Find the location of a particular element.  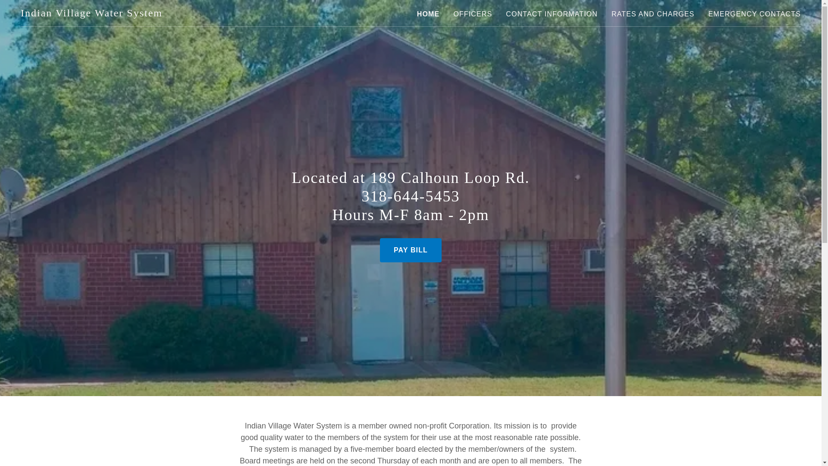

CONTACT INFORMATION is located at coordinates (552, 14).